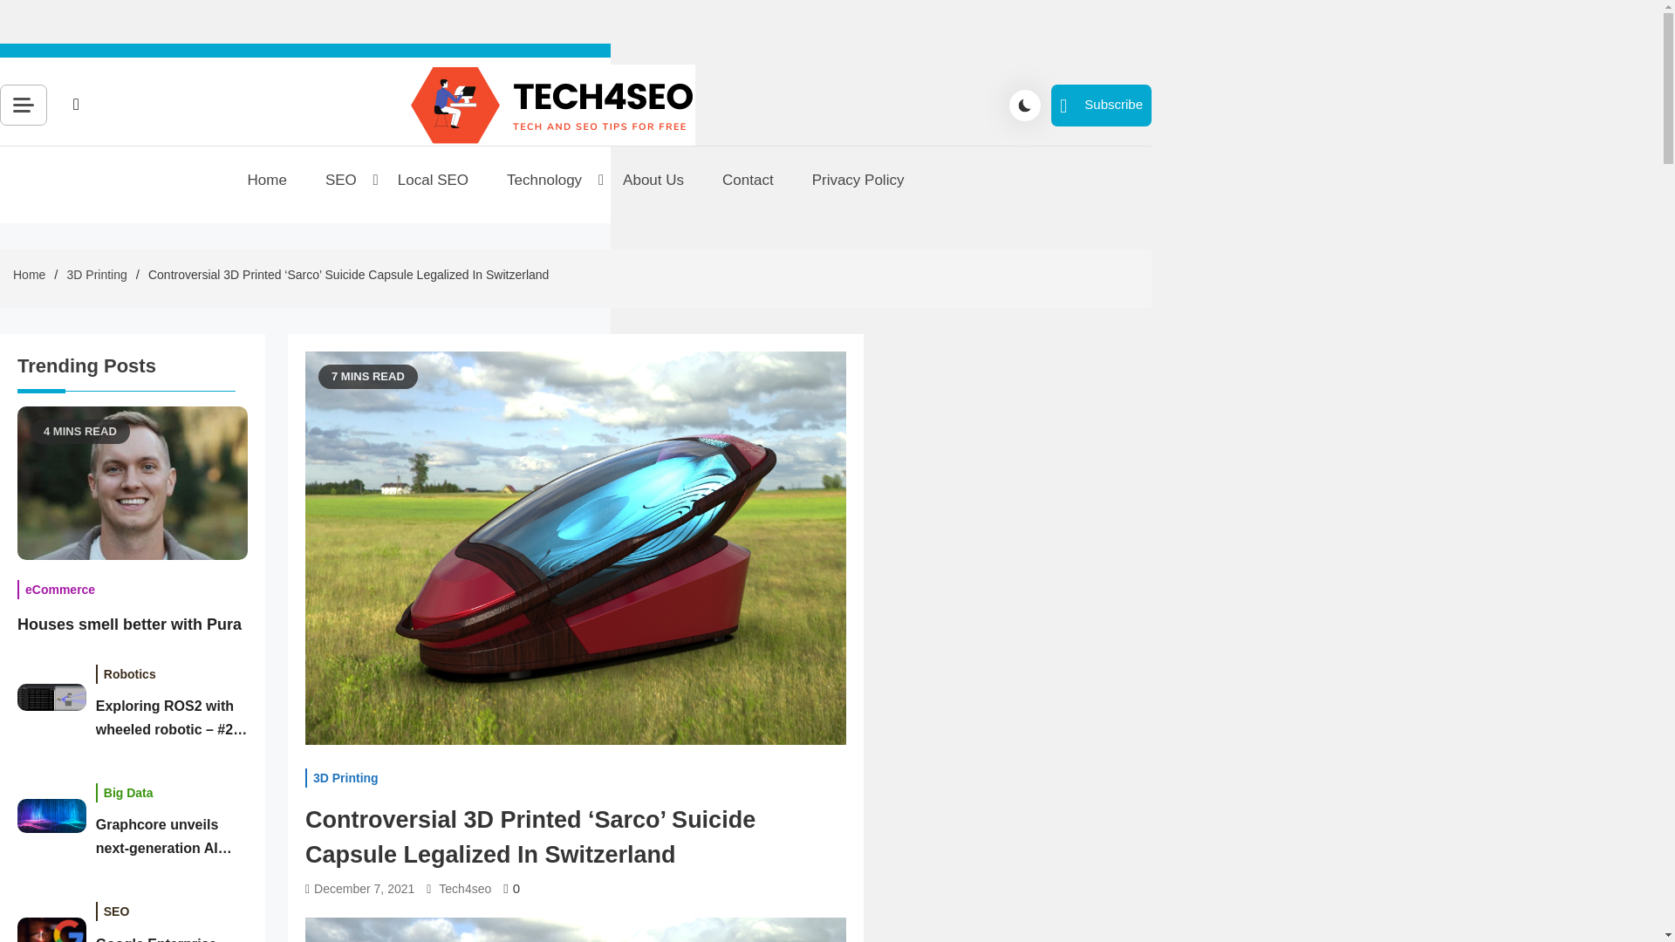 The image size is (1675, 942). What do you see at coordinates (267, 181) in the screenshot?
I see `Home` at bounding box center [267, 181].